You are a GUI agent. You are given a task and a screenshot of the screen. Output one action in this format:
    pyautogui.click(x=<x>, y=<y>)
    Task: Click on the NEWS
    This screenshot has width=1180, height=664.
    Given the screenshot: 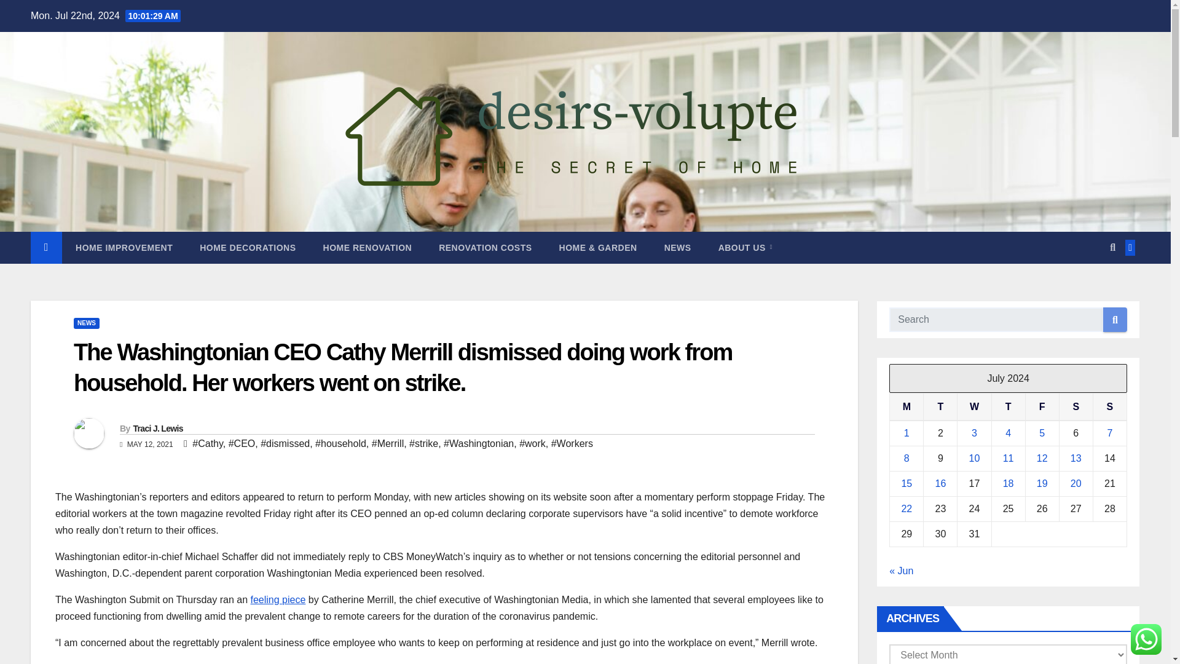 What is the action you would take?
    pyautogui.click(x=86, y=323)
    